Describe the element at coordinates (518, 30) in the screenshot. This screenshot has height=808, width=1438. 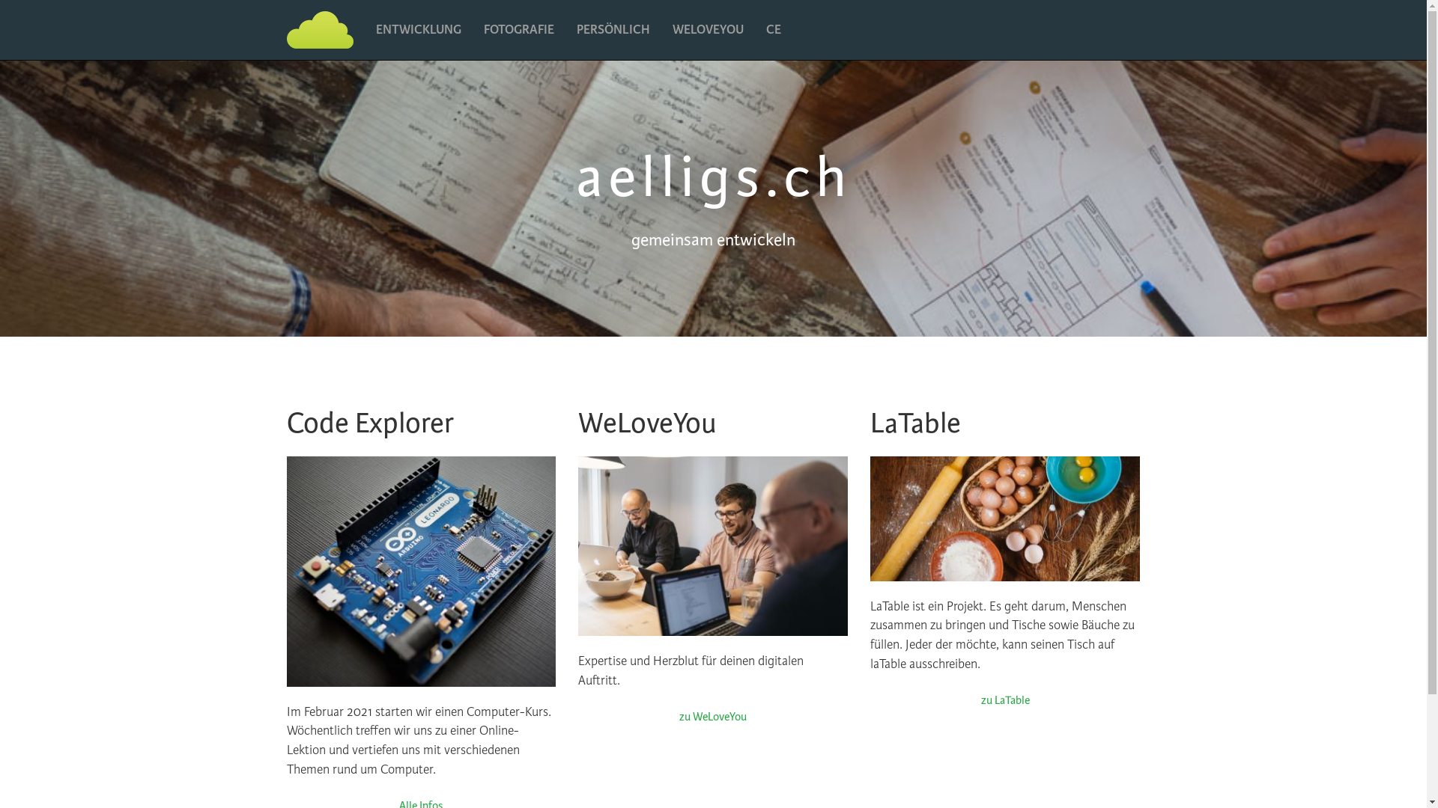
I see `FOTOGRAFIE` at that location.